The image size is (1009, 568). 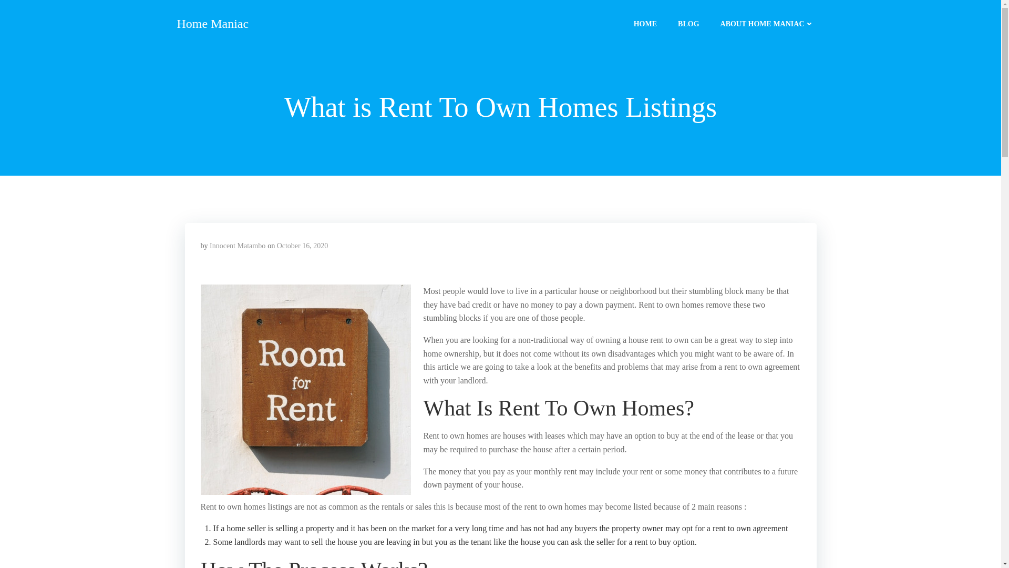 What do you see at coordinates (238, 246) in the screenshot?
I see `Innocent Matambo` at bounding box center [238, 246].